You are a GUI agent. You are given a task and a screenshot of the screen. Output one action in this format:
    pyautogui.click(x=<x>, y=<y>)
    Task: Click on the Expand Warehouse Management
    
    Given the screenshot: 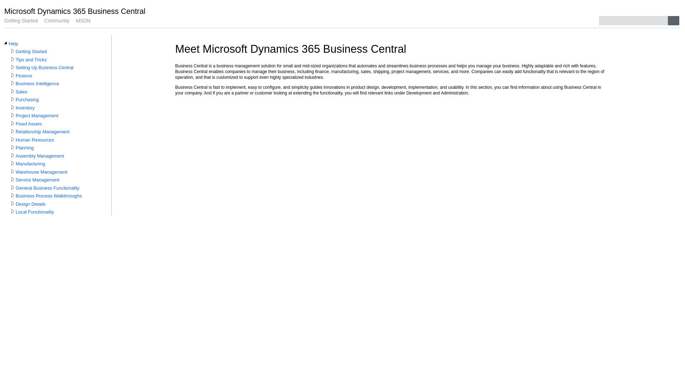 What is the action you would take?
    pyautogui.click(x=13, y=171)
    